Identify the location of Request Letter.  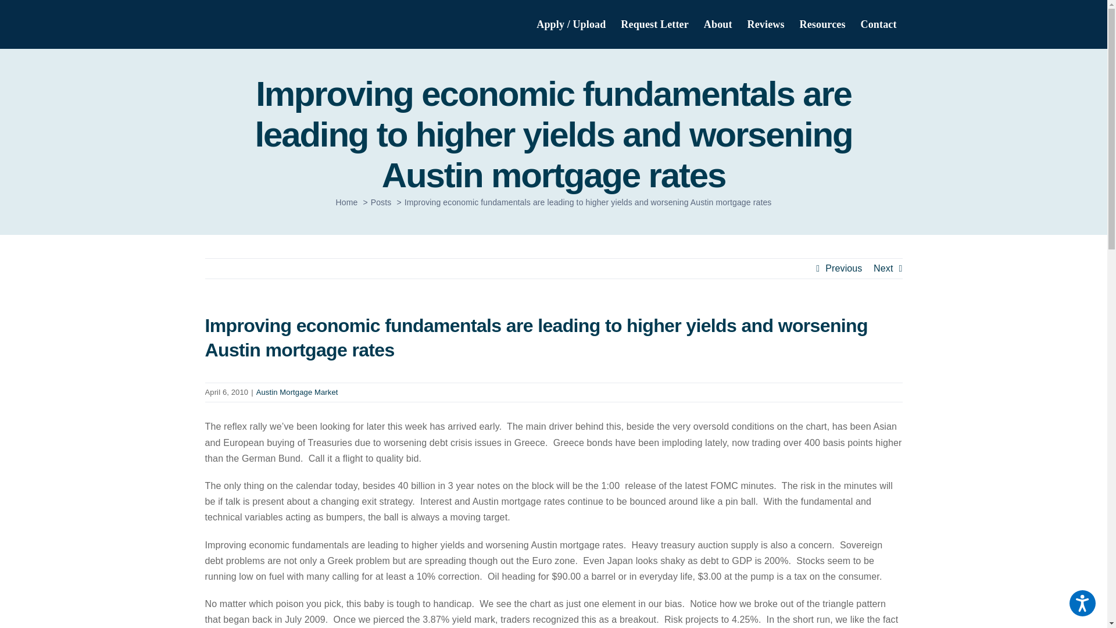
(654, 24).